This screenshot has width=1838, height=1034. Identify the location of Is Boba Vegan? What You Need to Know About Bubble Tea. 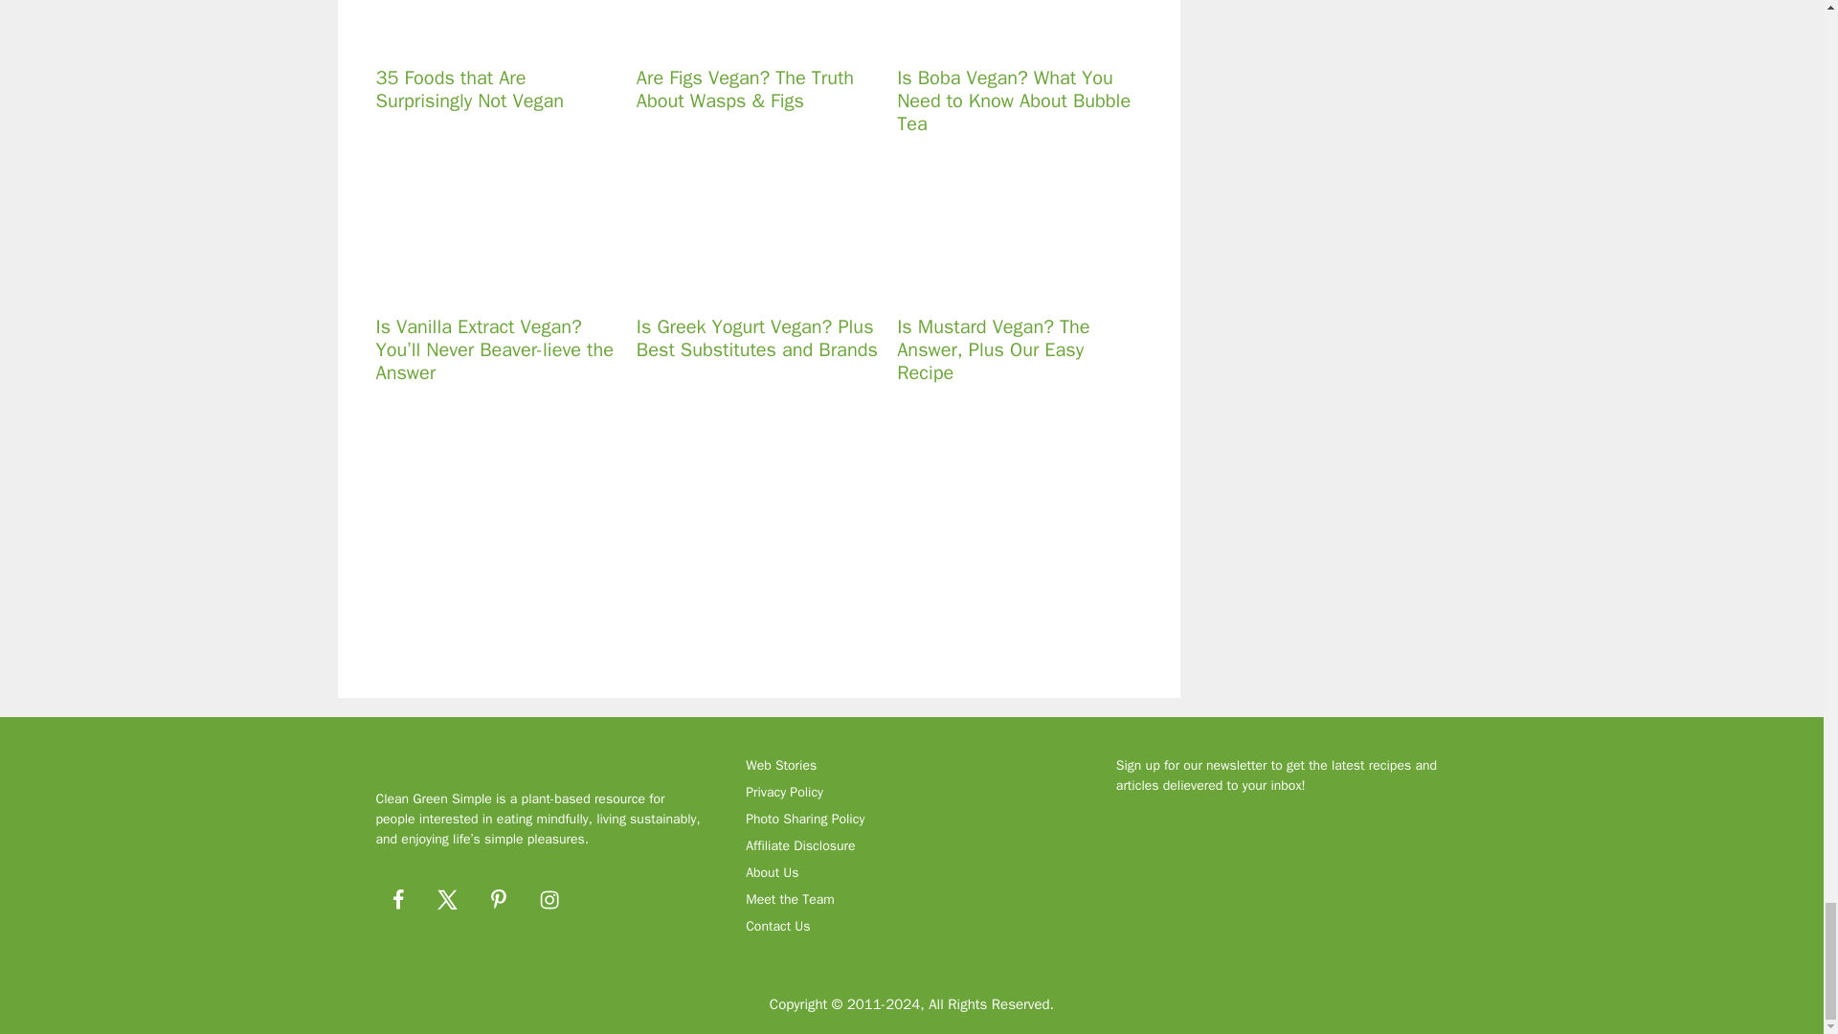
(1007, 38).